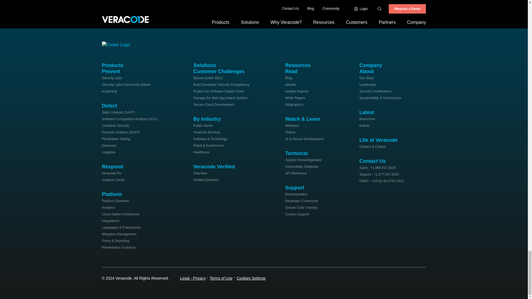 The height and width of the screenshot is (299, 532). What do you see at coordinates (221, 278) in the screenshot?
I see `Terms of Use` at bounding box center [221, 278].